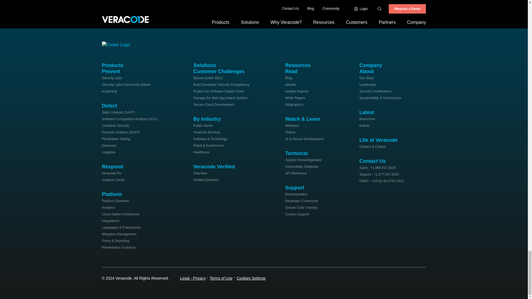 The height and width of the screenshot is (299, 532). What do you see at coordinates (221, 278) in the screenshot?
I see `Terms of Use` at bounding box center [221, 278].